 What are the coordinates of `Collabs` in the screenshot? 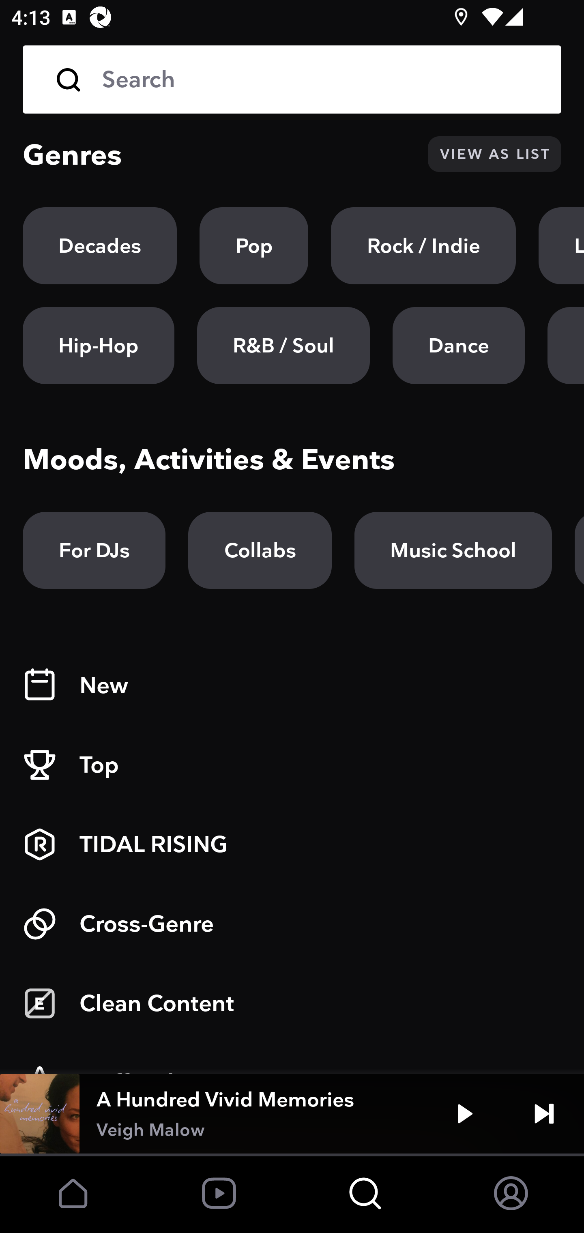 It's located at (260, 550).